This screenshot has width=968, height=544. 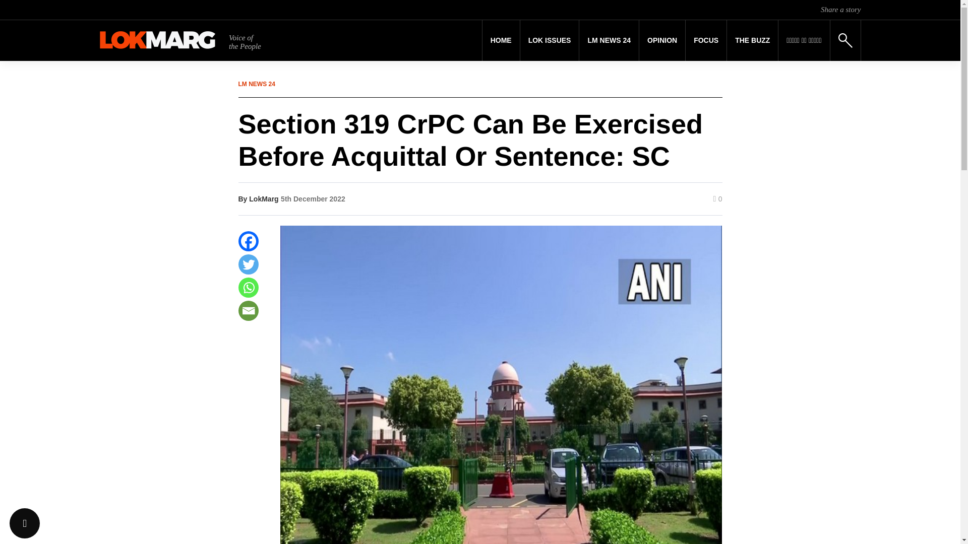 What do you see at coordinates (662, 40) in the screenshot?
I see `Opinion` at bounding box center [662, 40].